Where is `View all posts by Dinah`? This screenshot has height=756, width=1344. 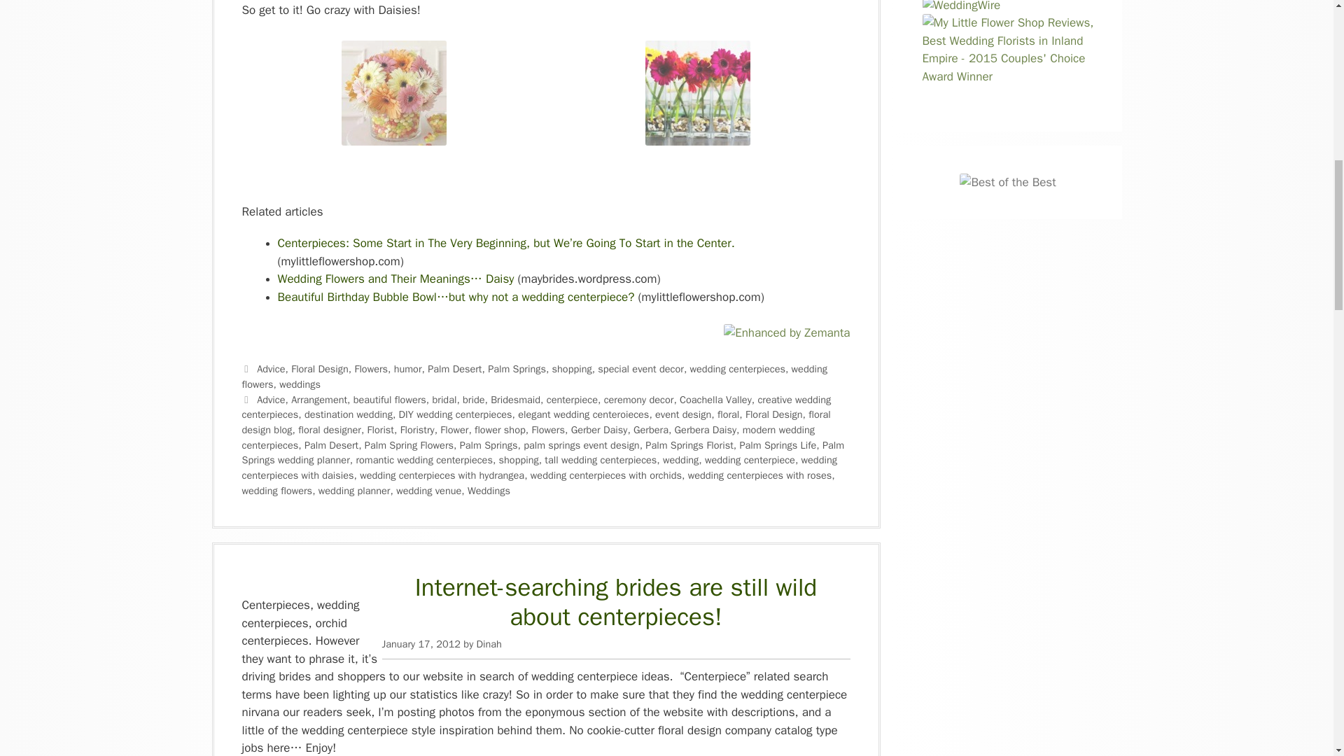 View all posts by Dinah is located at coordinates (489, 644).